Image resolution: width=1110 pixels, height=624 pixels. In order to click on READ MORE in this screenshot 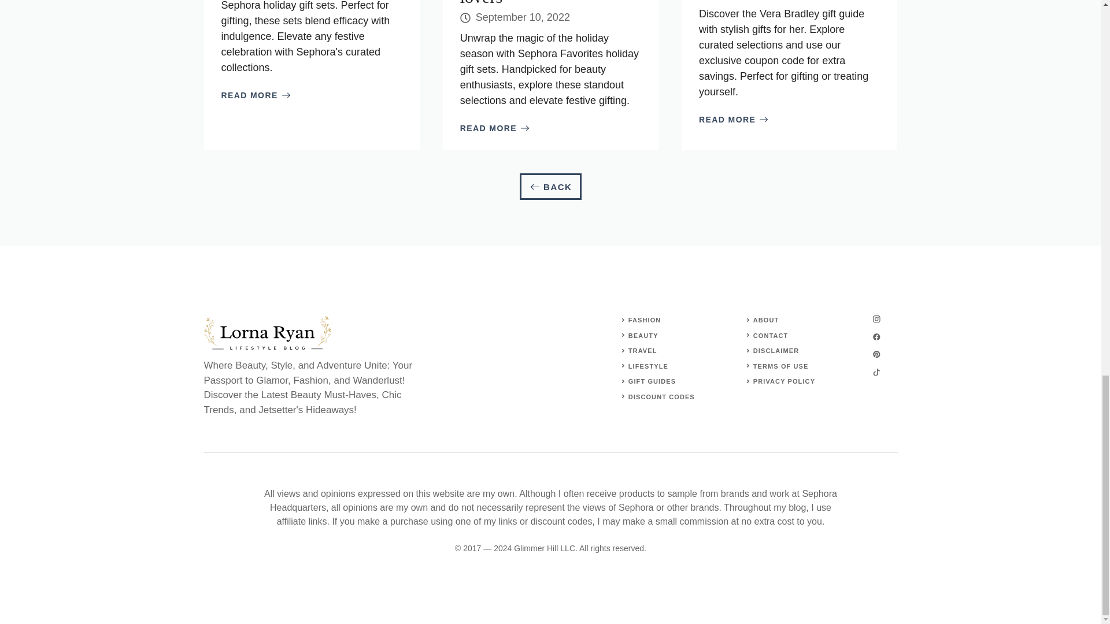, I will do `click(256, 96)`.